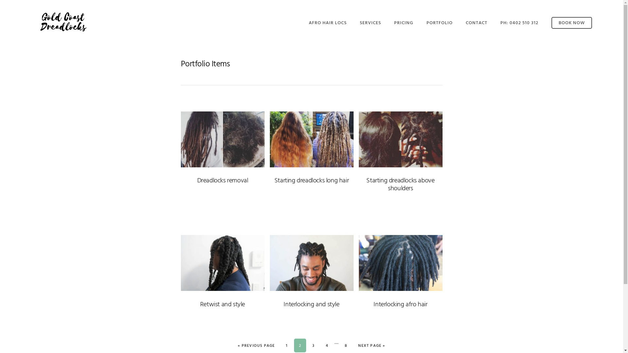  Describe the element at coordinates (400, 185) in the screenshot. I see `Starting dreadlocks above shoulders` at that location.